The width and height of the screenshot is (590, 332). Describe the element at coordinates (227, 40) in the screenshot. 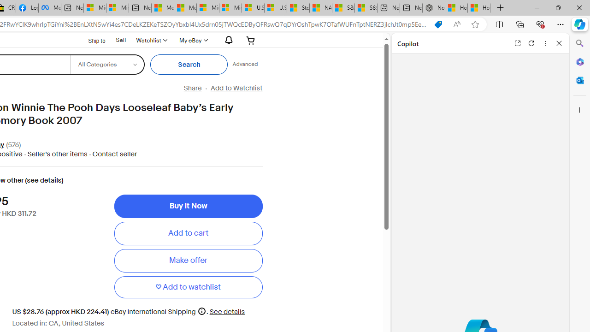

I see `AutomationID: gh-eb-Alerts` at that location.